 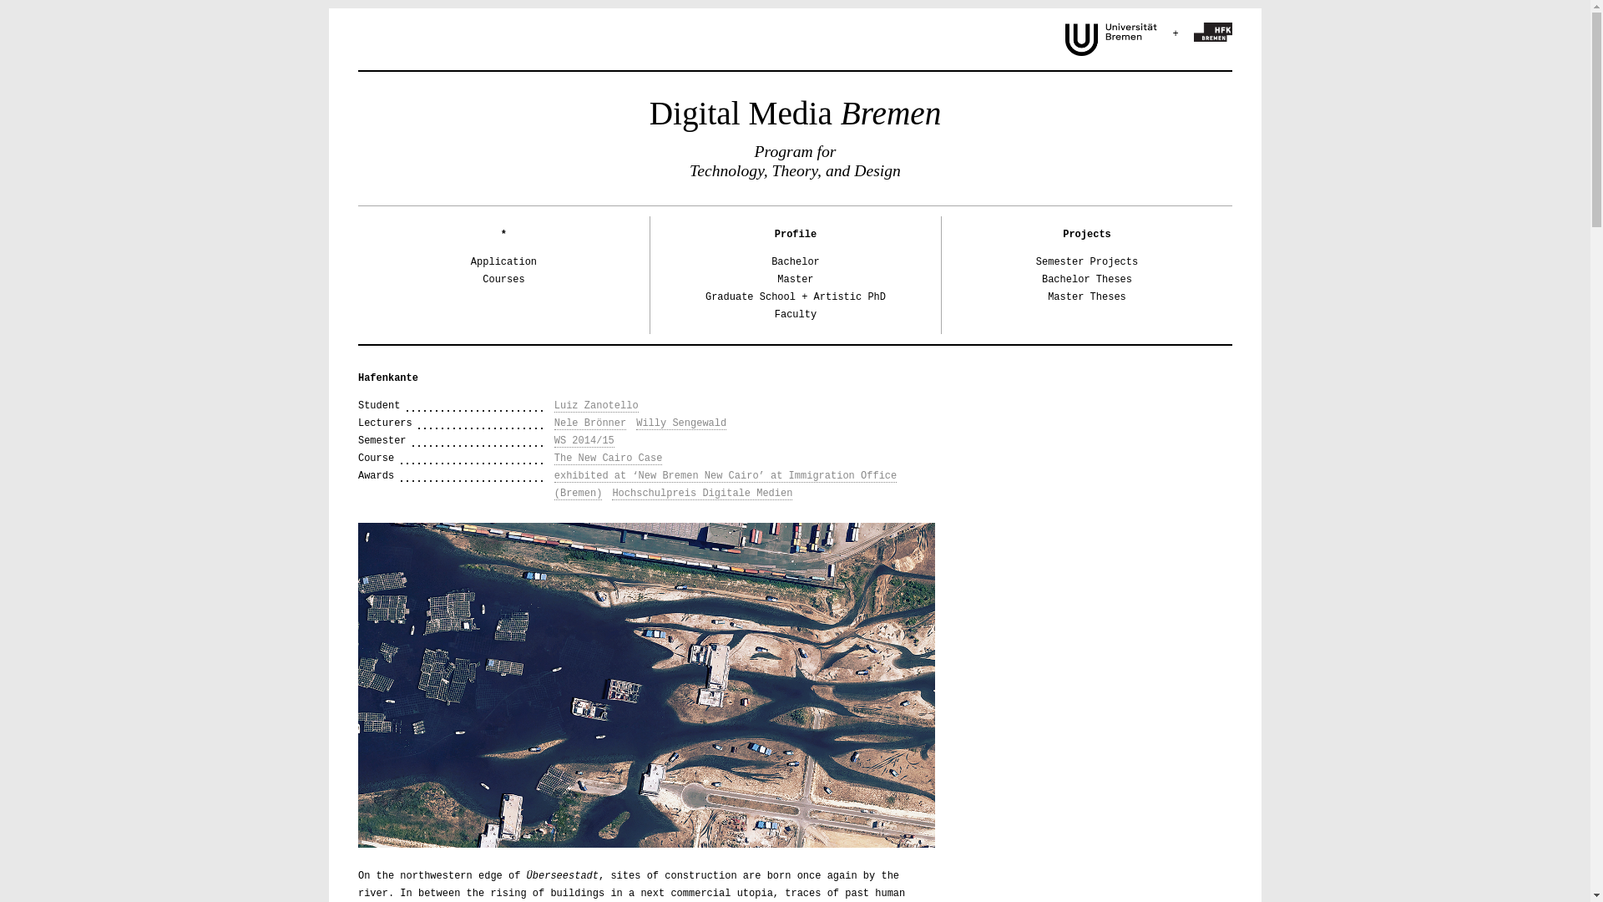 I want to click on Digital Media Bremen, so click(x=795, y=113).